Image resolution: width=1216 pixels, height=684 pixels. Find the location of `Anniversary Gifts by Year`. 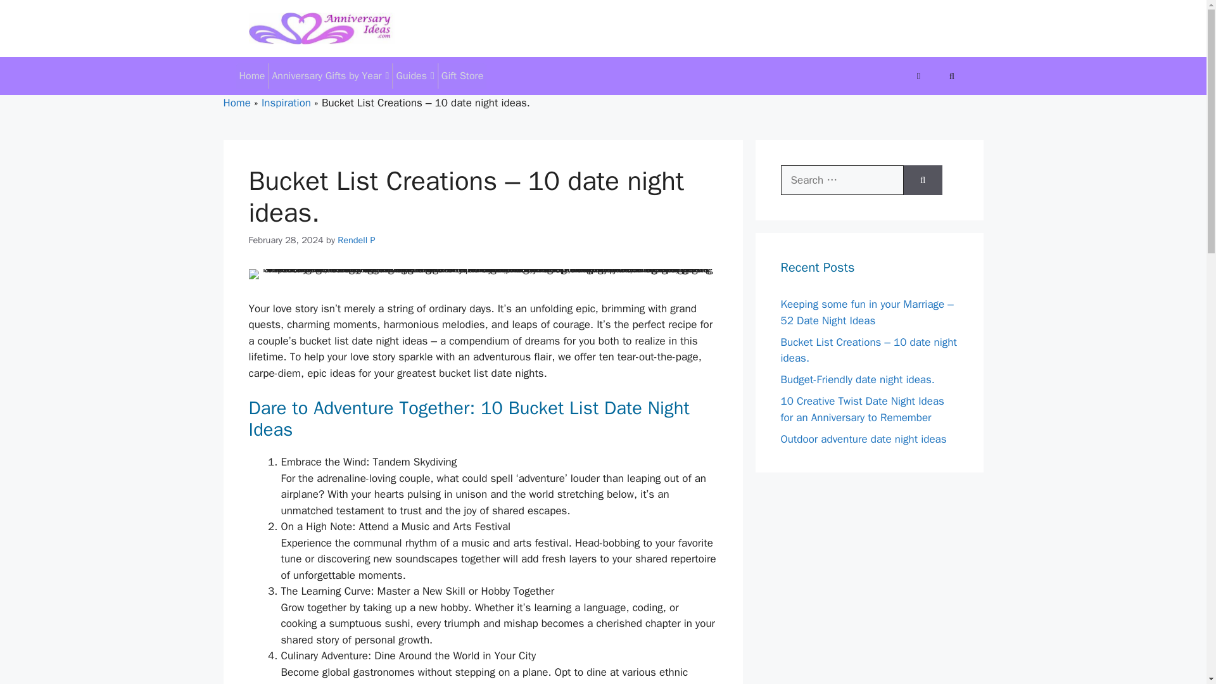

Anniversary Gifts by Year is located at coordinates (330, 76).